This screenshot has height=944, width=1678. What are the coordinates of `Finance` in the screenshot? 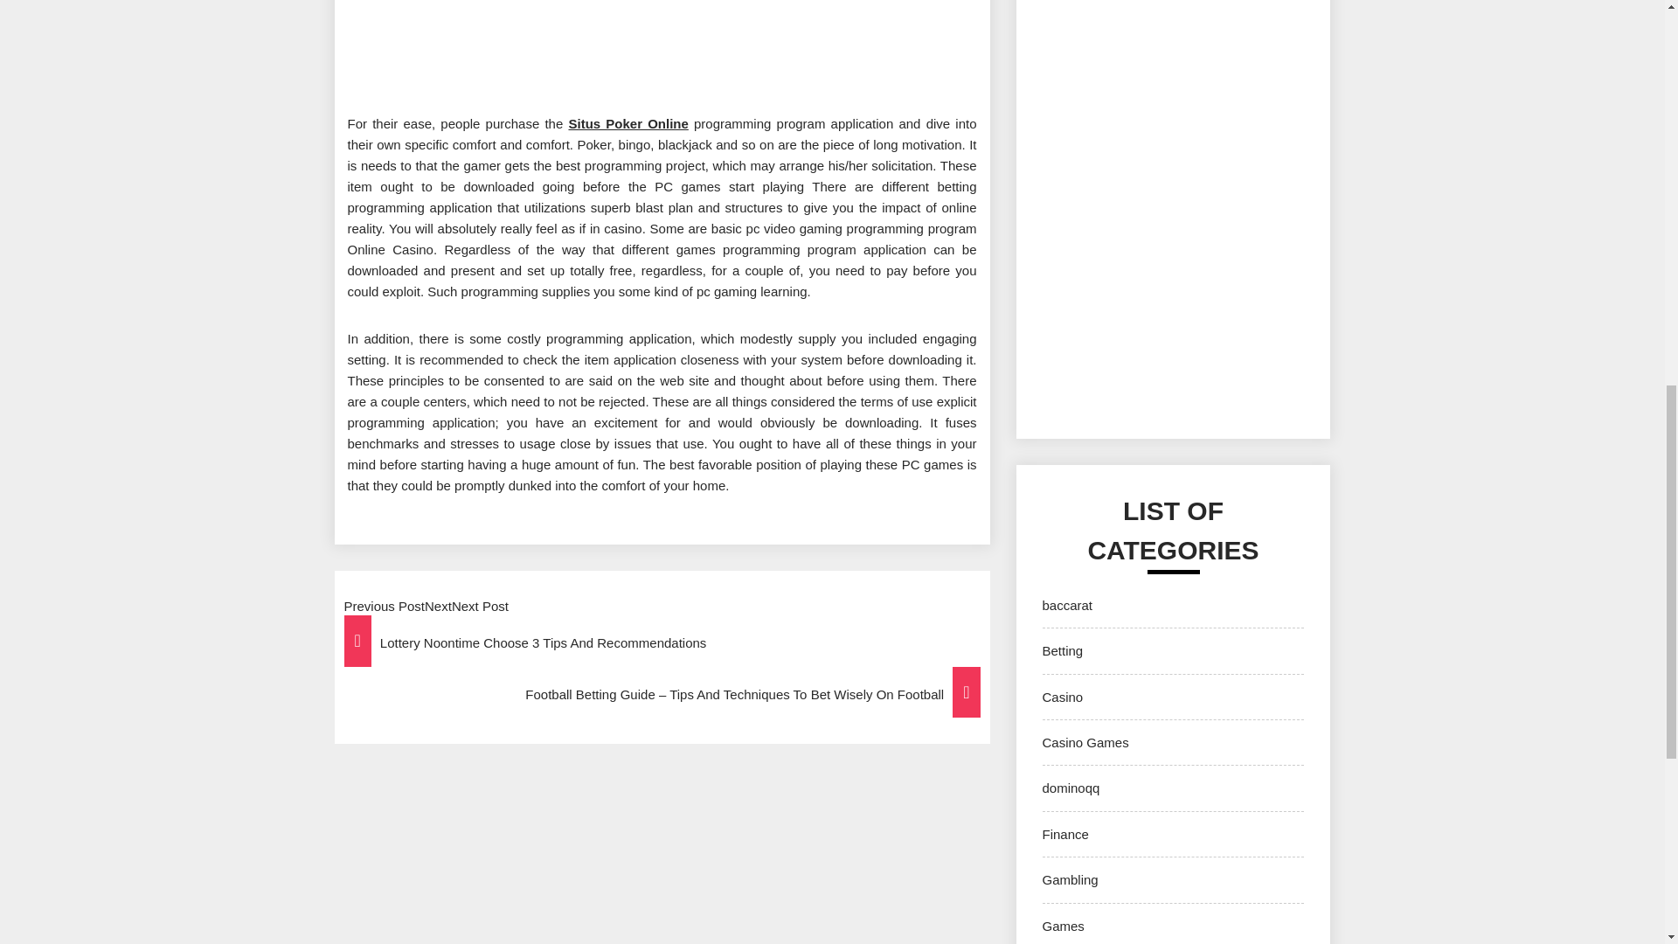 It's located at (1064, 834).